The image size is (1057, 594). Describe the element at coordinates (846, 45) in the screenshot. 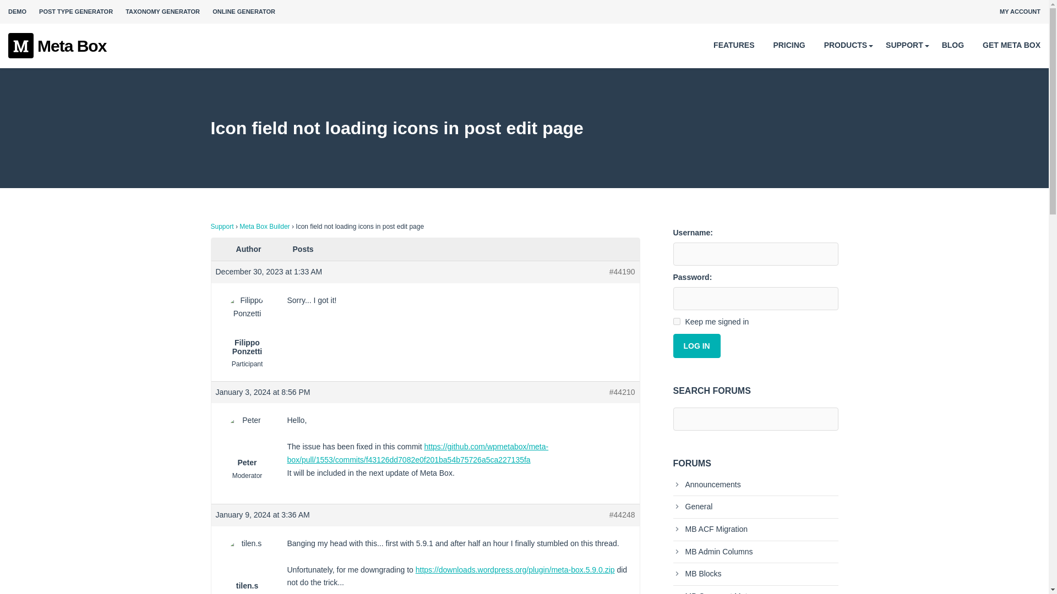

I see `PRODUCTS` at that location.